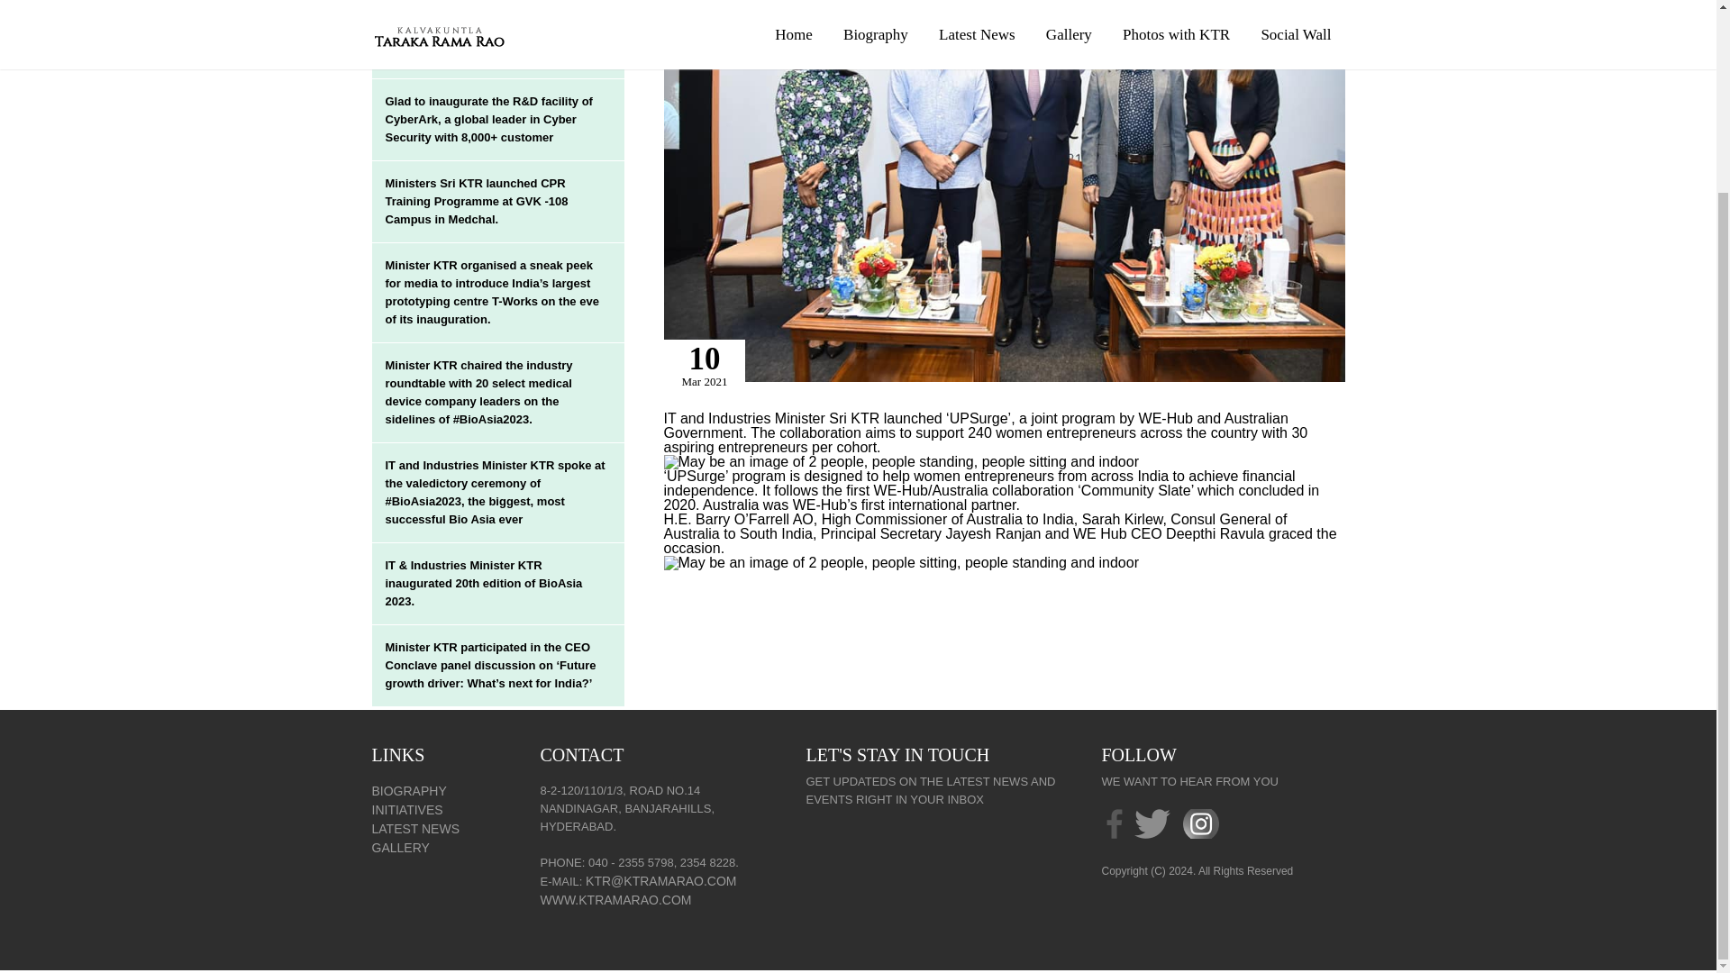 This screenshot has height=973, width=1730. Describe the element at coordinates (616, 899) in the screenshot. I see `WWW.KTRAMARAO.COM` at that location.